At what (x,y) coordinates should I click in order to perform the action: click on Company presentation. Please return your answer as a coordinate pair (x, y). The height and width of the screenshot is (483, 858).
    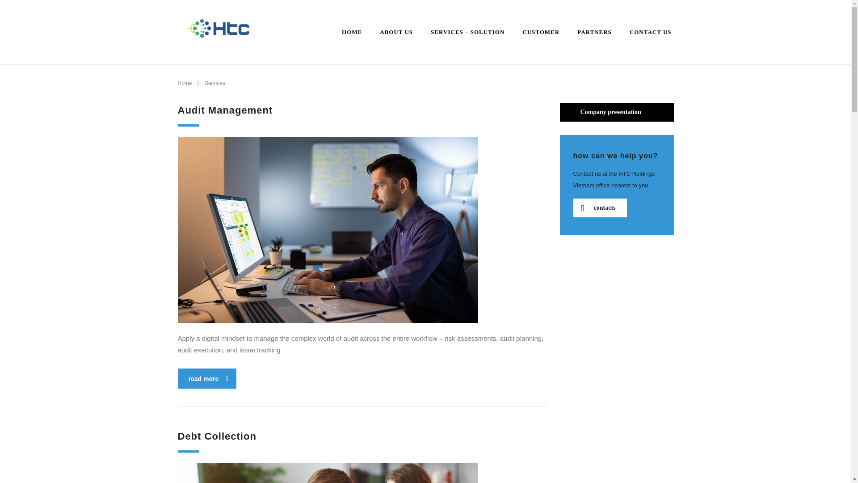
    Looking at the image, I should click on (616, 112).